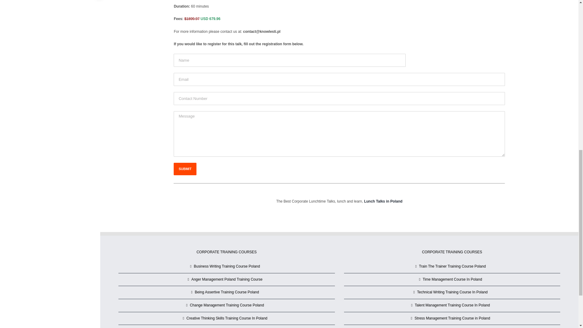 This screenshot has height=328, width=583. Describe the element at coordinates (227, 306) in the screenshot. I see `Change Management Training Course Poland` at that location.